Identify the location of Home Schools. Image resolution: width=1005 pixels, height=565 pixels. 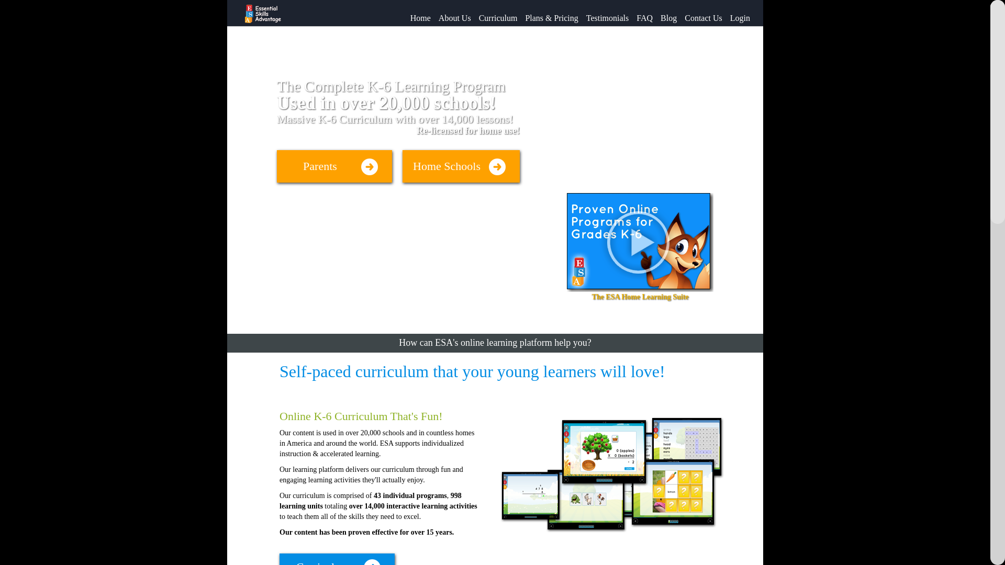
(461, 166).